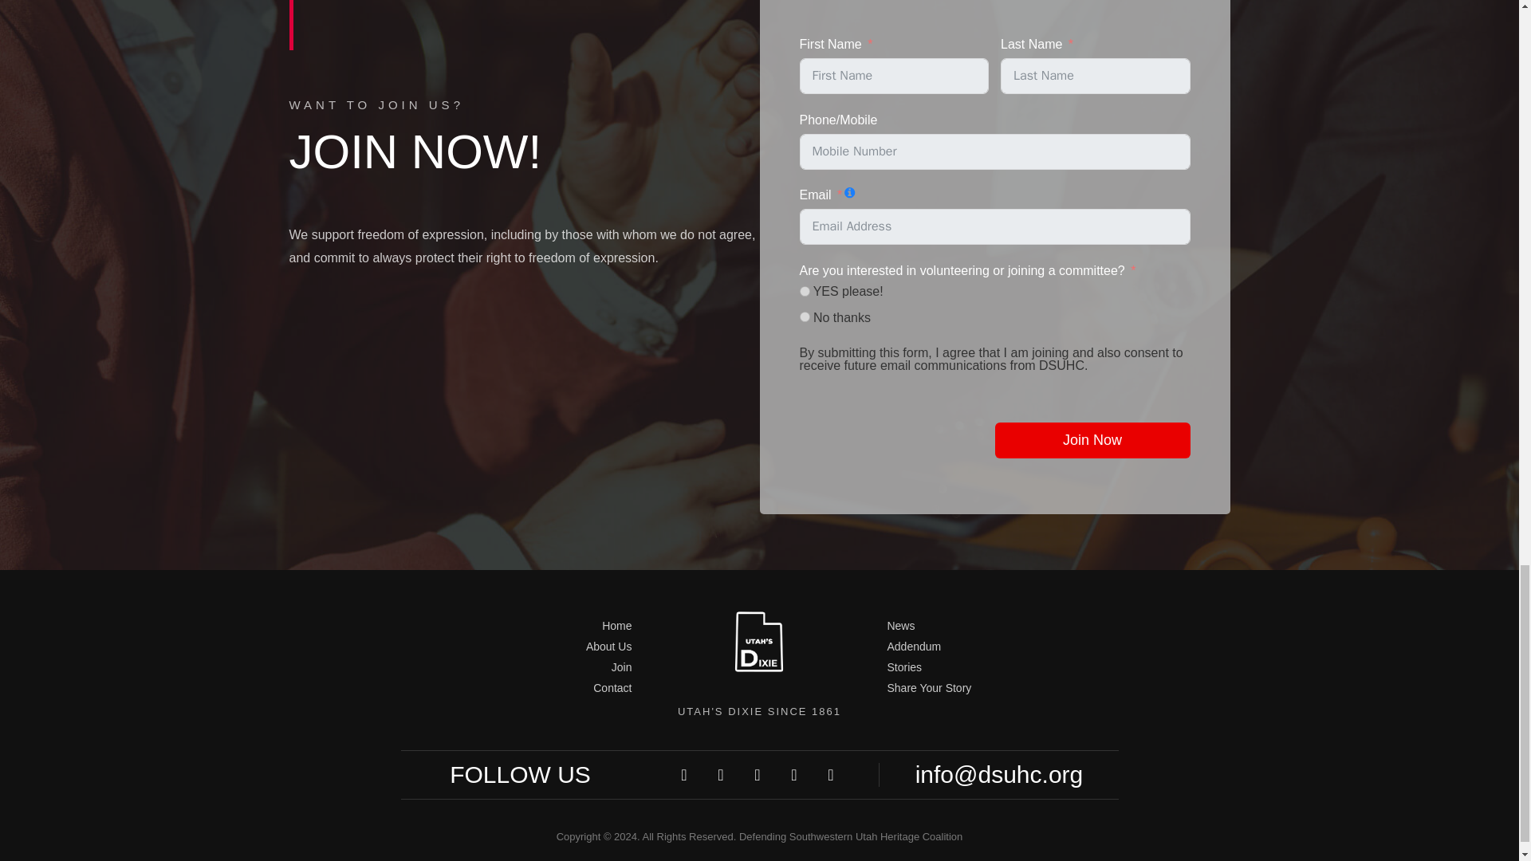 The image size is (1531, 861). Describe the element at coordinates (998, 647) in the screenshot. I see `Addendum` at that location.